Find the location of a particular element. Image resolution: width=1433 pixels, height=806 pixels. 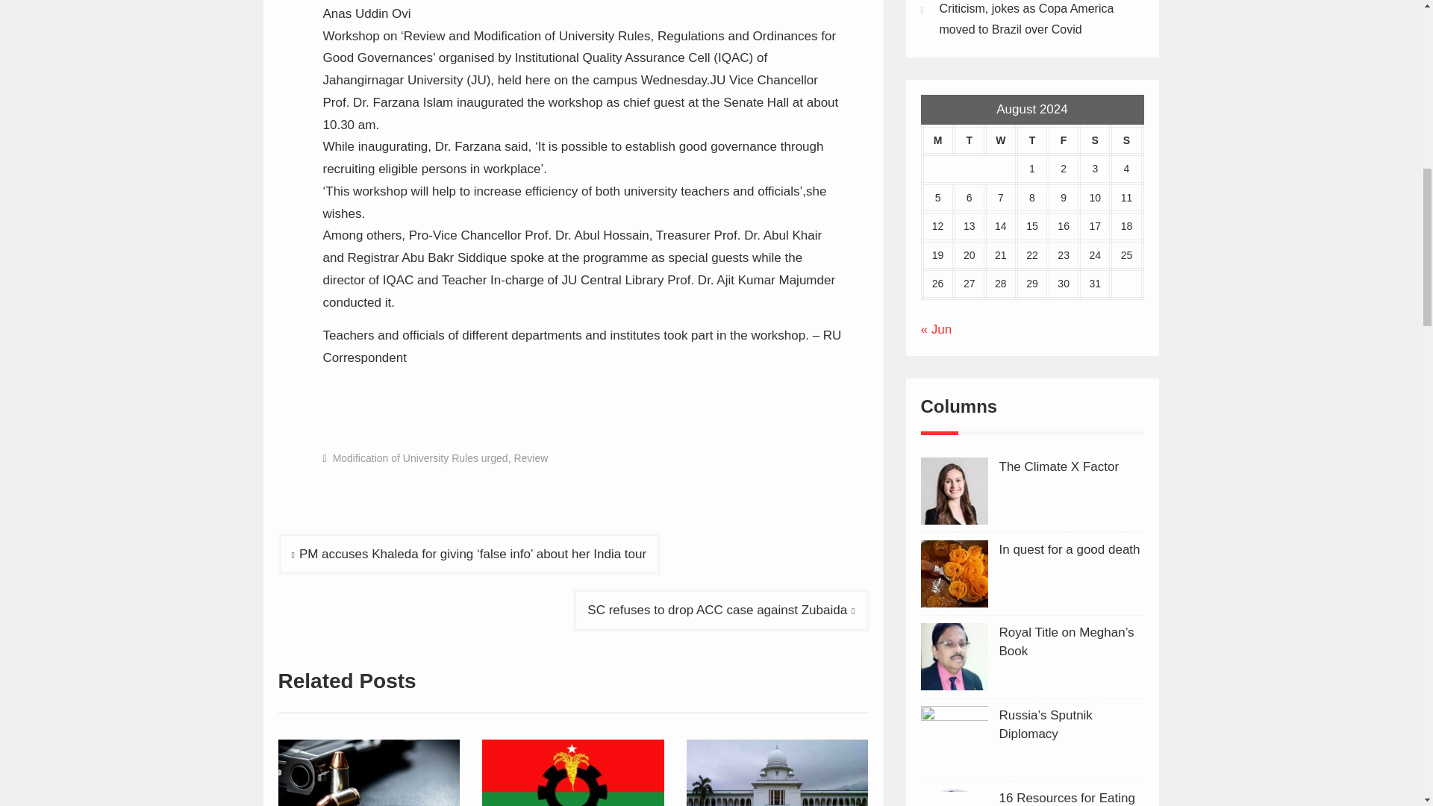

Sunday is located at coordinates (1126, 140).